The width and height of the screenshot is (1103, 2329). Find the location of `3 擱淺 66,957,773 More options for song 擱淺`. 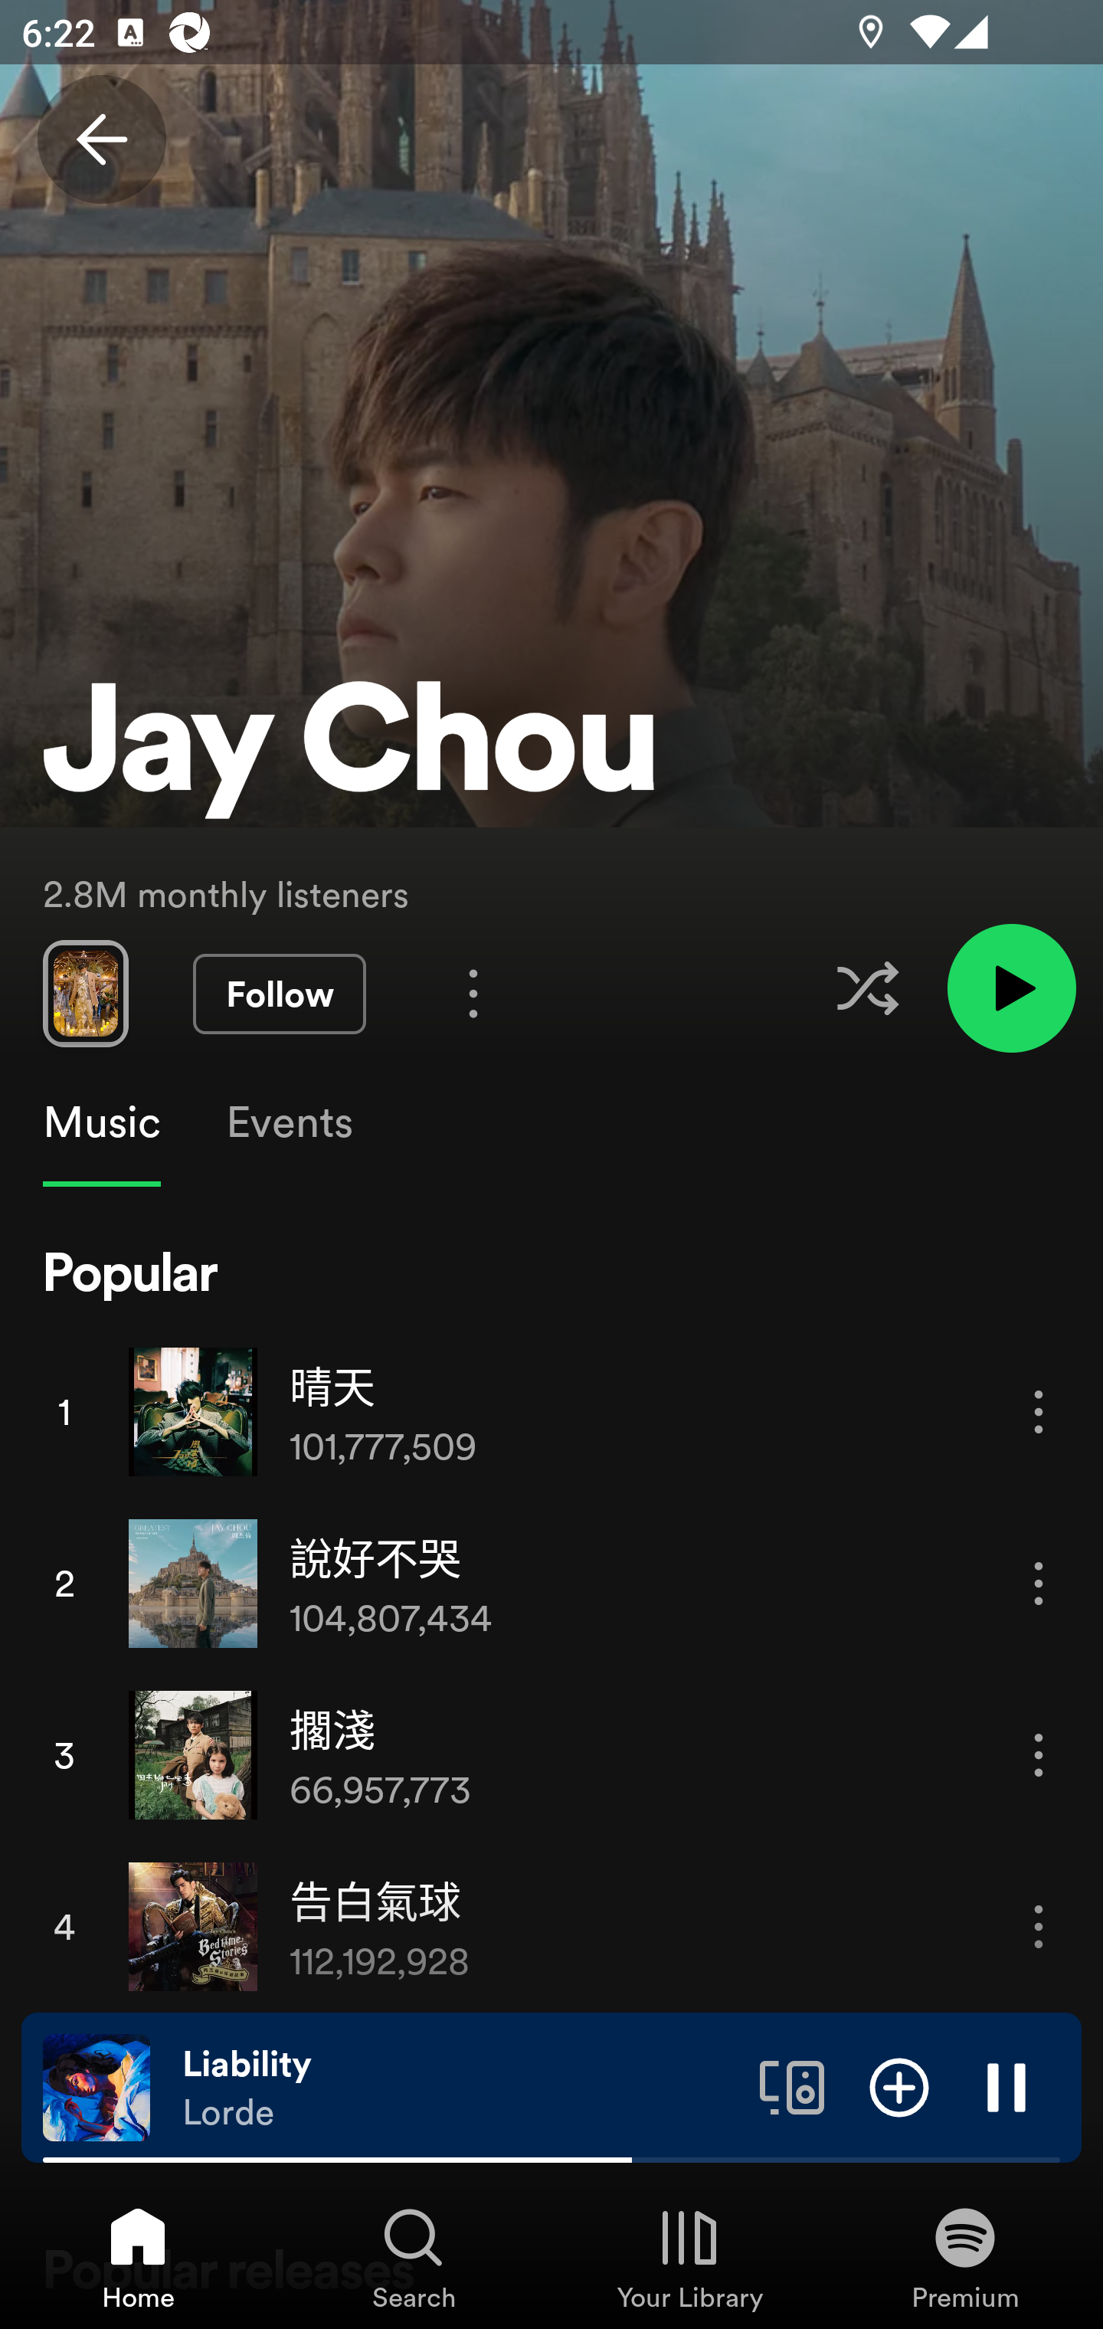

3 擱淺 66,957,773 More options for song 擱淺 is located at coordinates (551, 1754).